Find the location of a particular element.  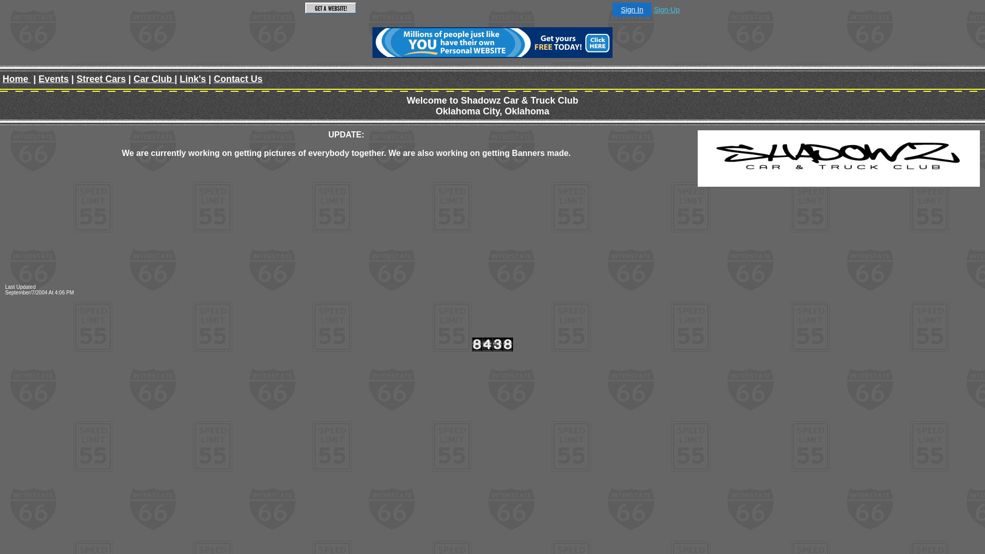

Street Cars is located at coordinates (101, 79).